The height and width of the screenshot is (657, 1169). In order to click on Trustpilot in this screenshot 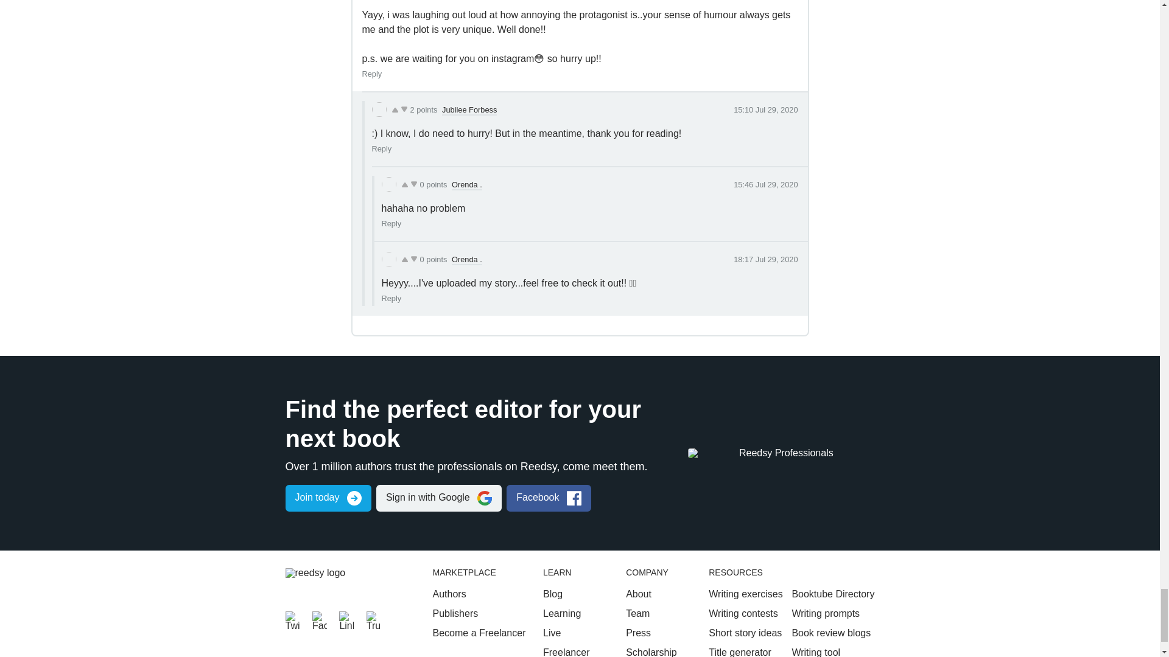, I will do `click(374, 619)`.